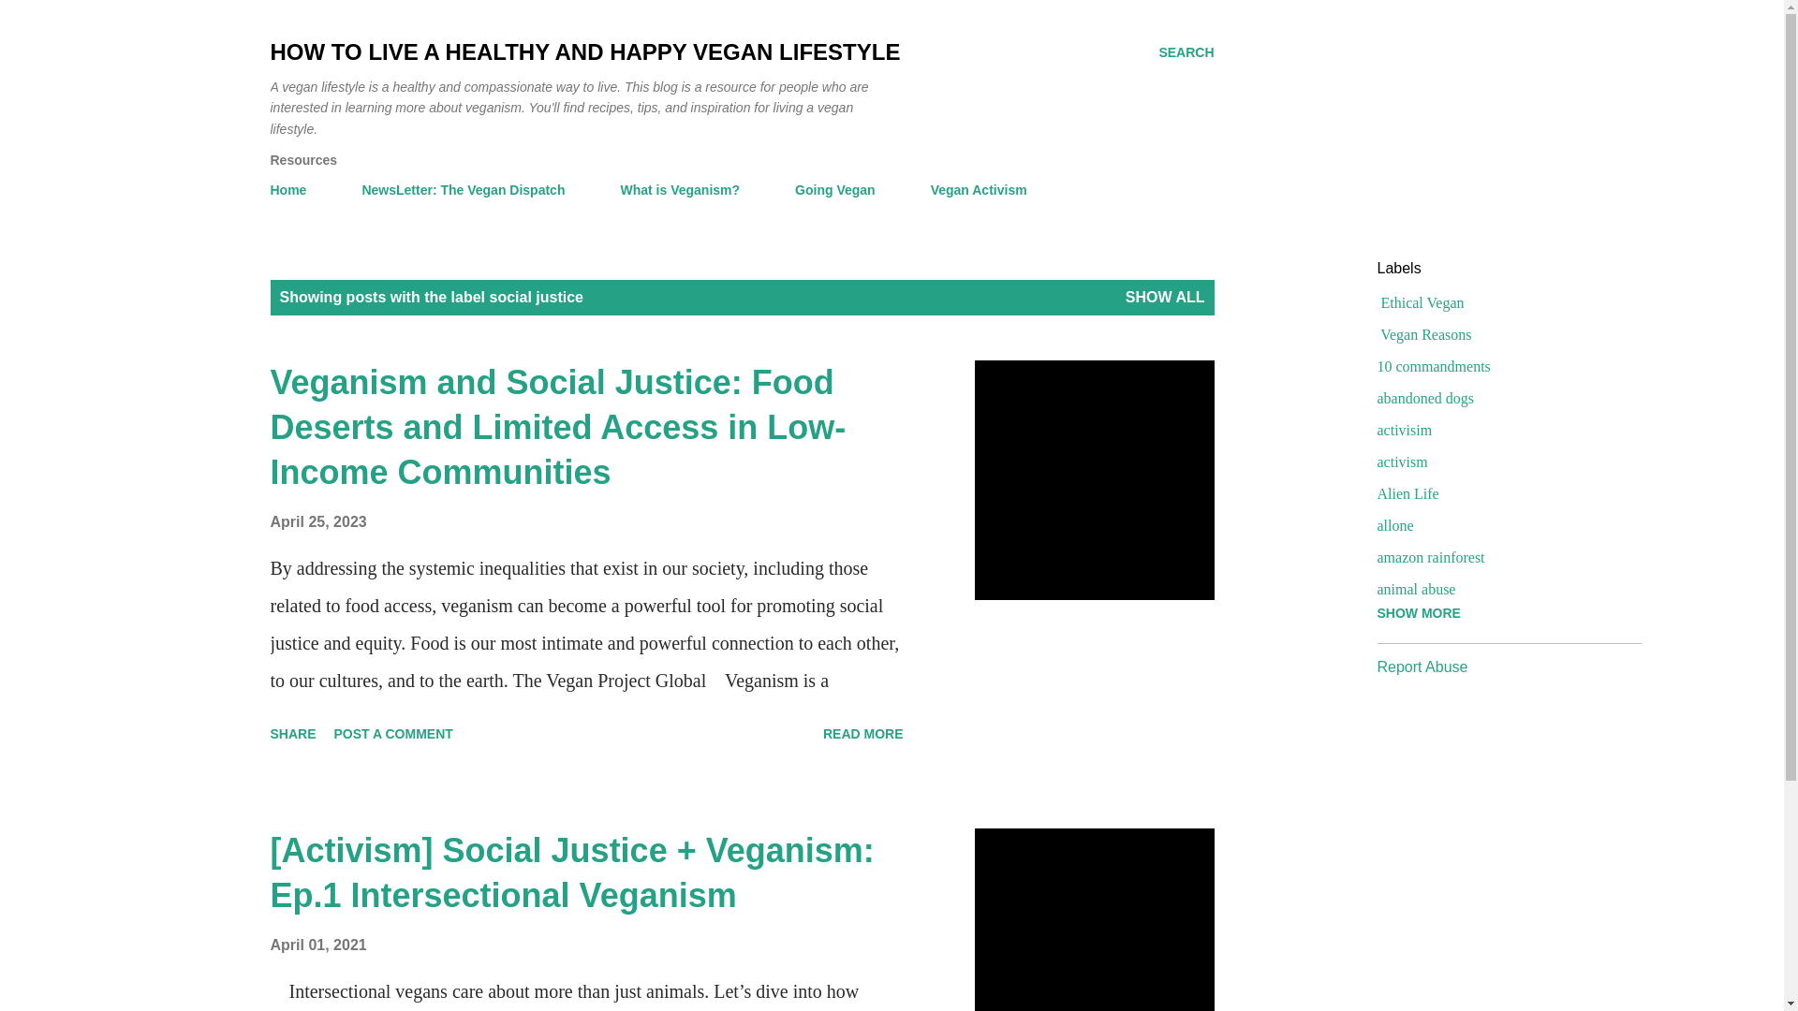  What do you see at coordinates (1500, 303) in the screenshot?
I see `Ethical Vegan` at bounding box center [1500, 303].